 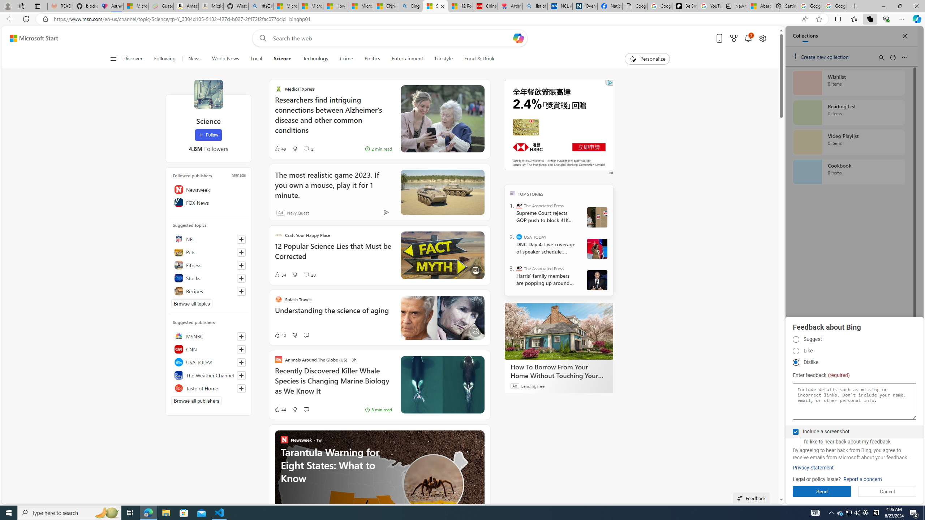 I want to click on Suggest Suggest, so click(x=796, y=339).